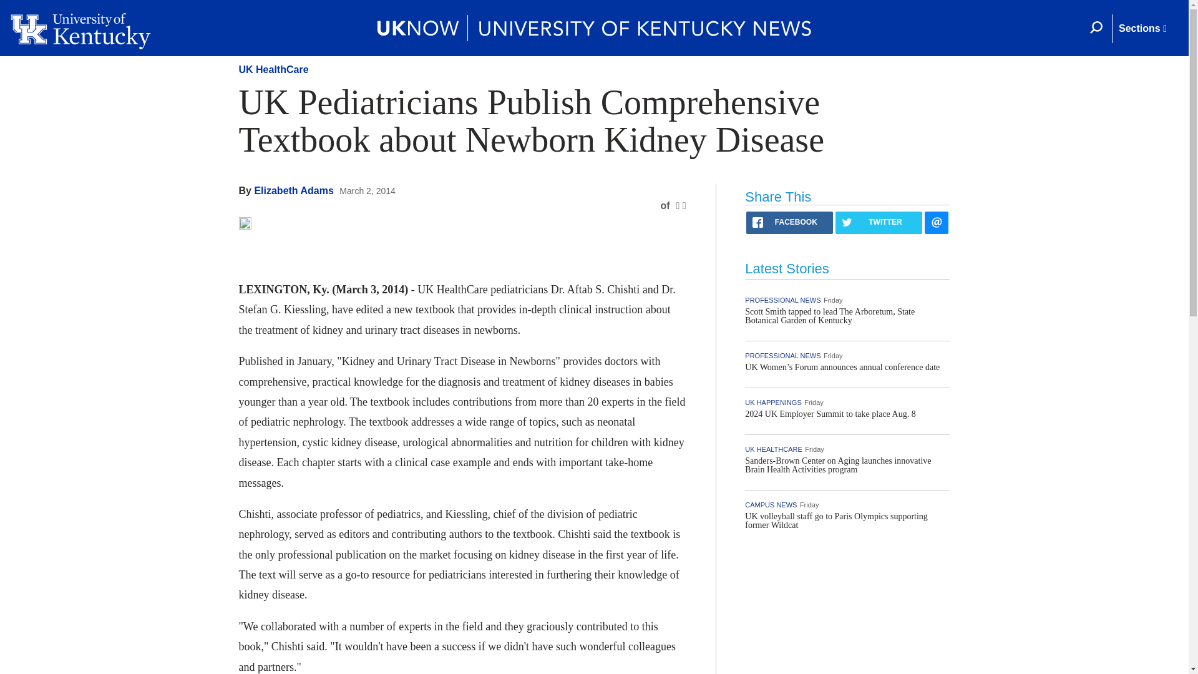 This screenshot has height=674, width=1198. Describe the element at coordinates (273, 69) in the screenshot. I see `UK HealthCare` at that location.